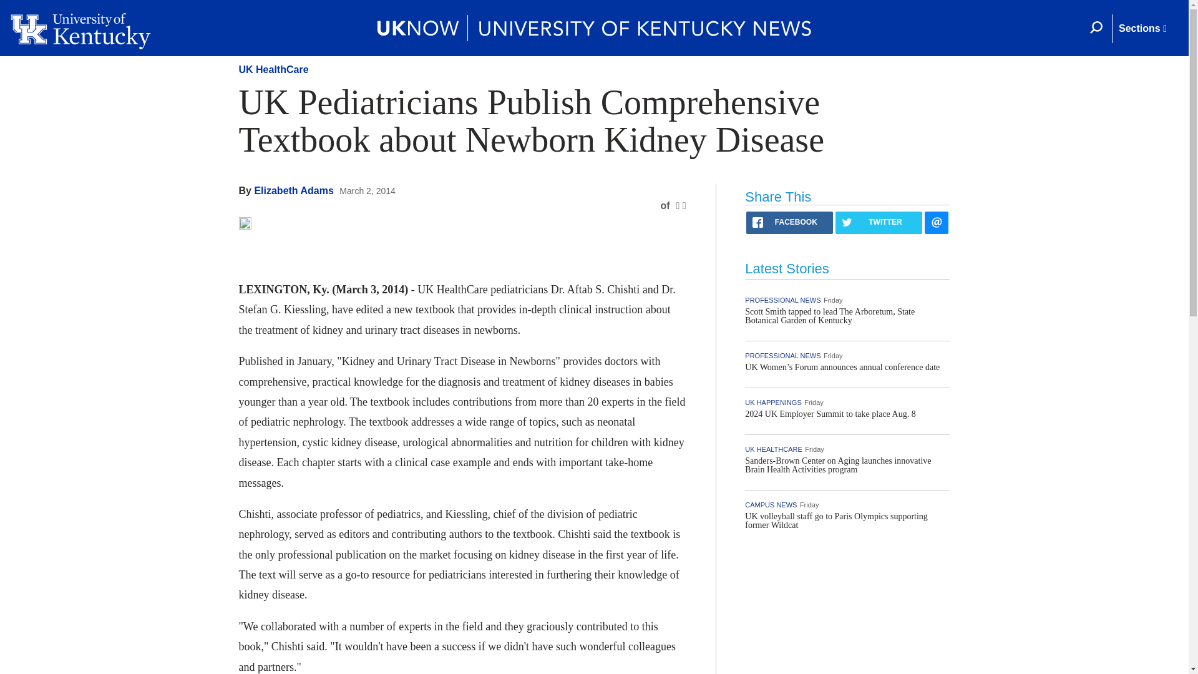 This screenshot has height=674, width=1198. Describe the element at coordinates (273, 69) in the screenshot. I see `UK HealthCare` at that location.